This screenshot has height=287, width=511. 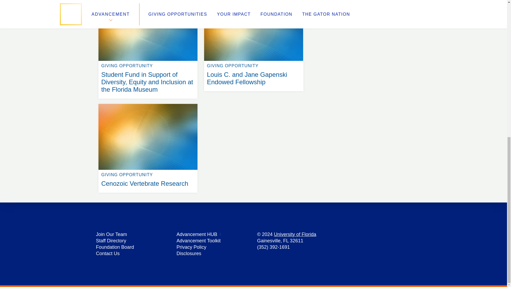 I want to click on Advancement Toolkit, so click(x=191, y=247).